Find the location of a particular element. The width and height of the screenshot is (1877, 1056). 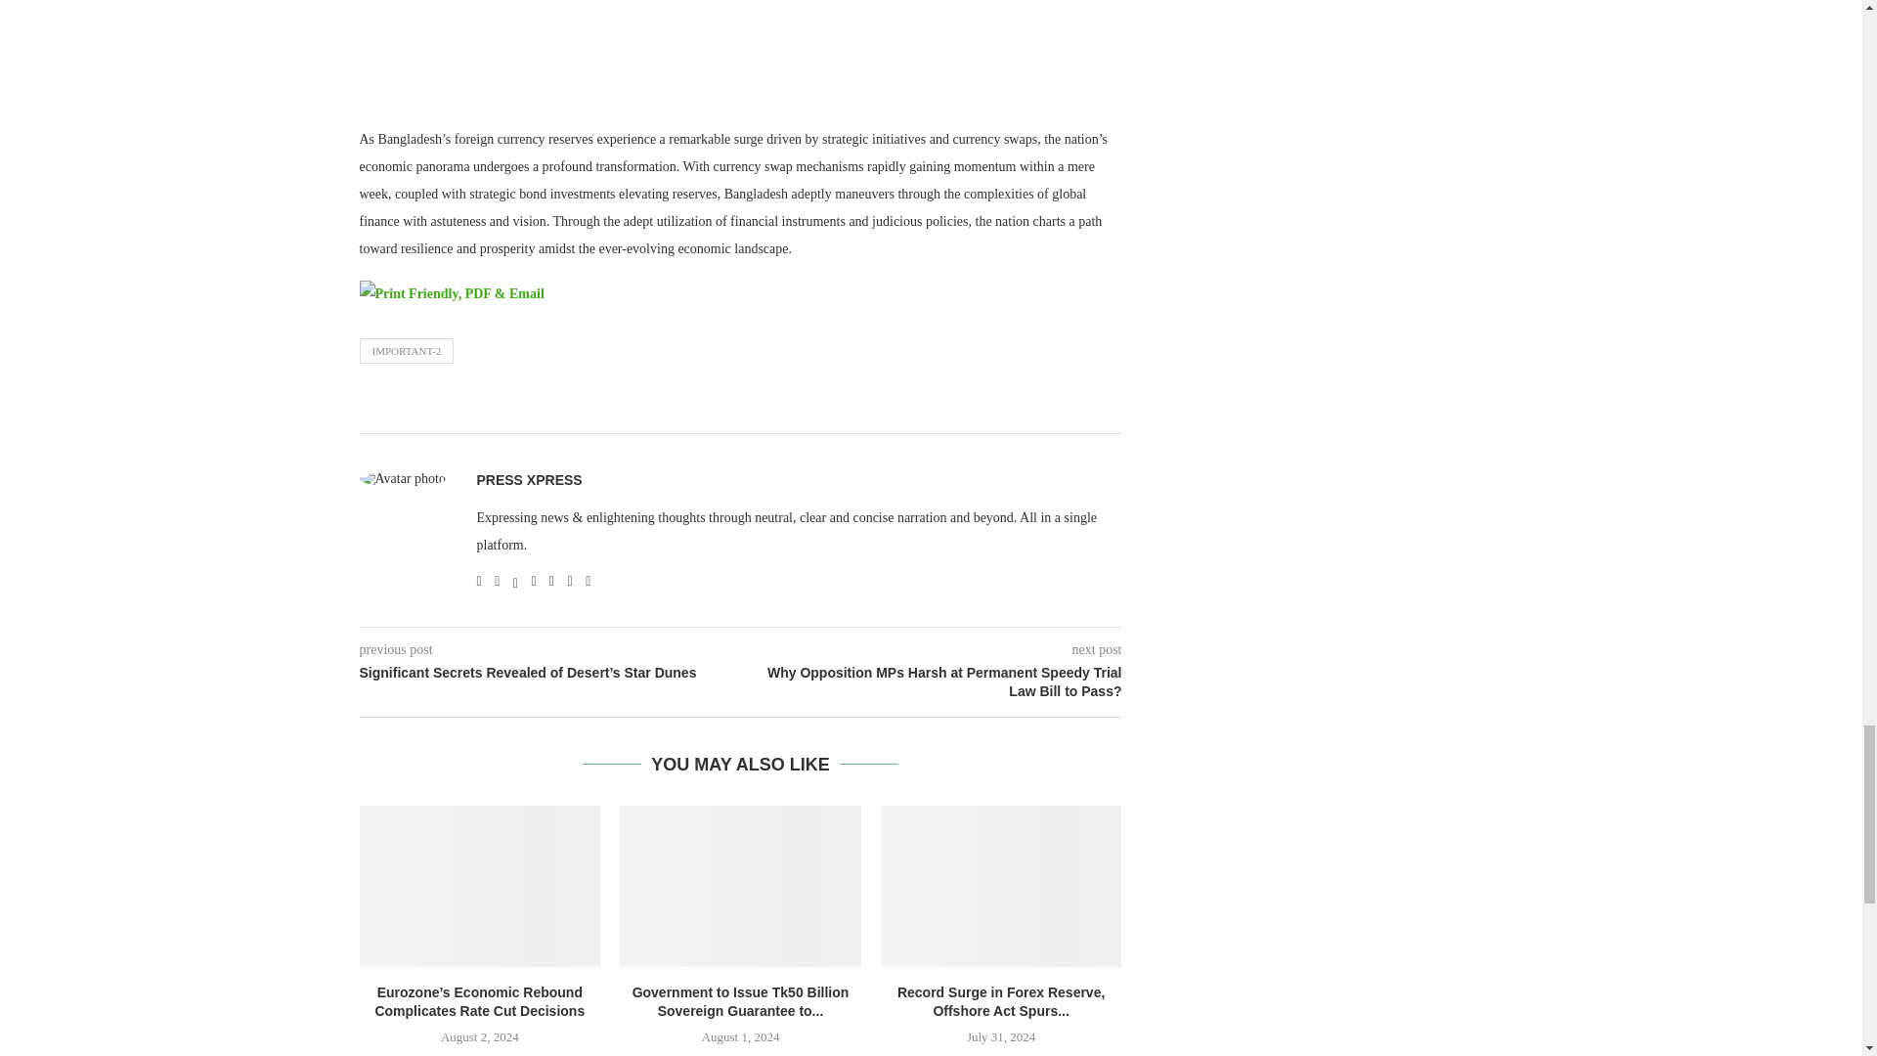

Record Surge in Forex Reserve, Offshore Act Spurs Growth is located at coordinates (1001, 886).